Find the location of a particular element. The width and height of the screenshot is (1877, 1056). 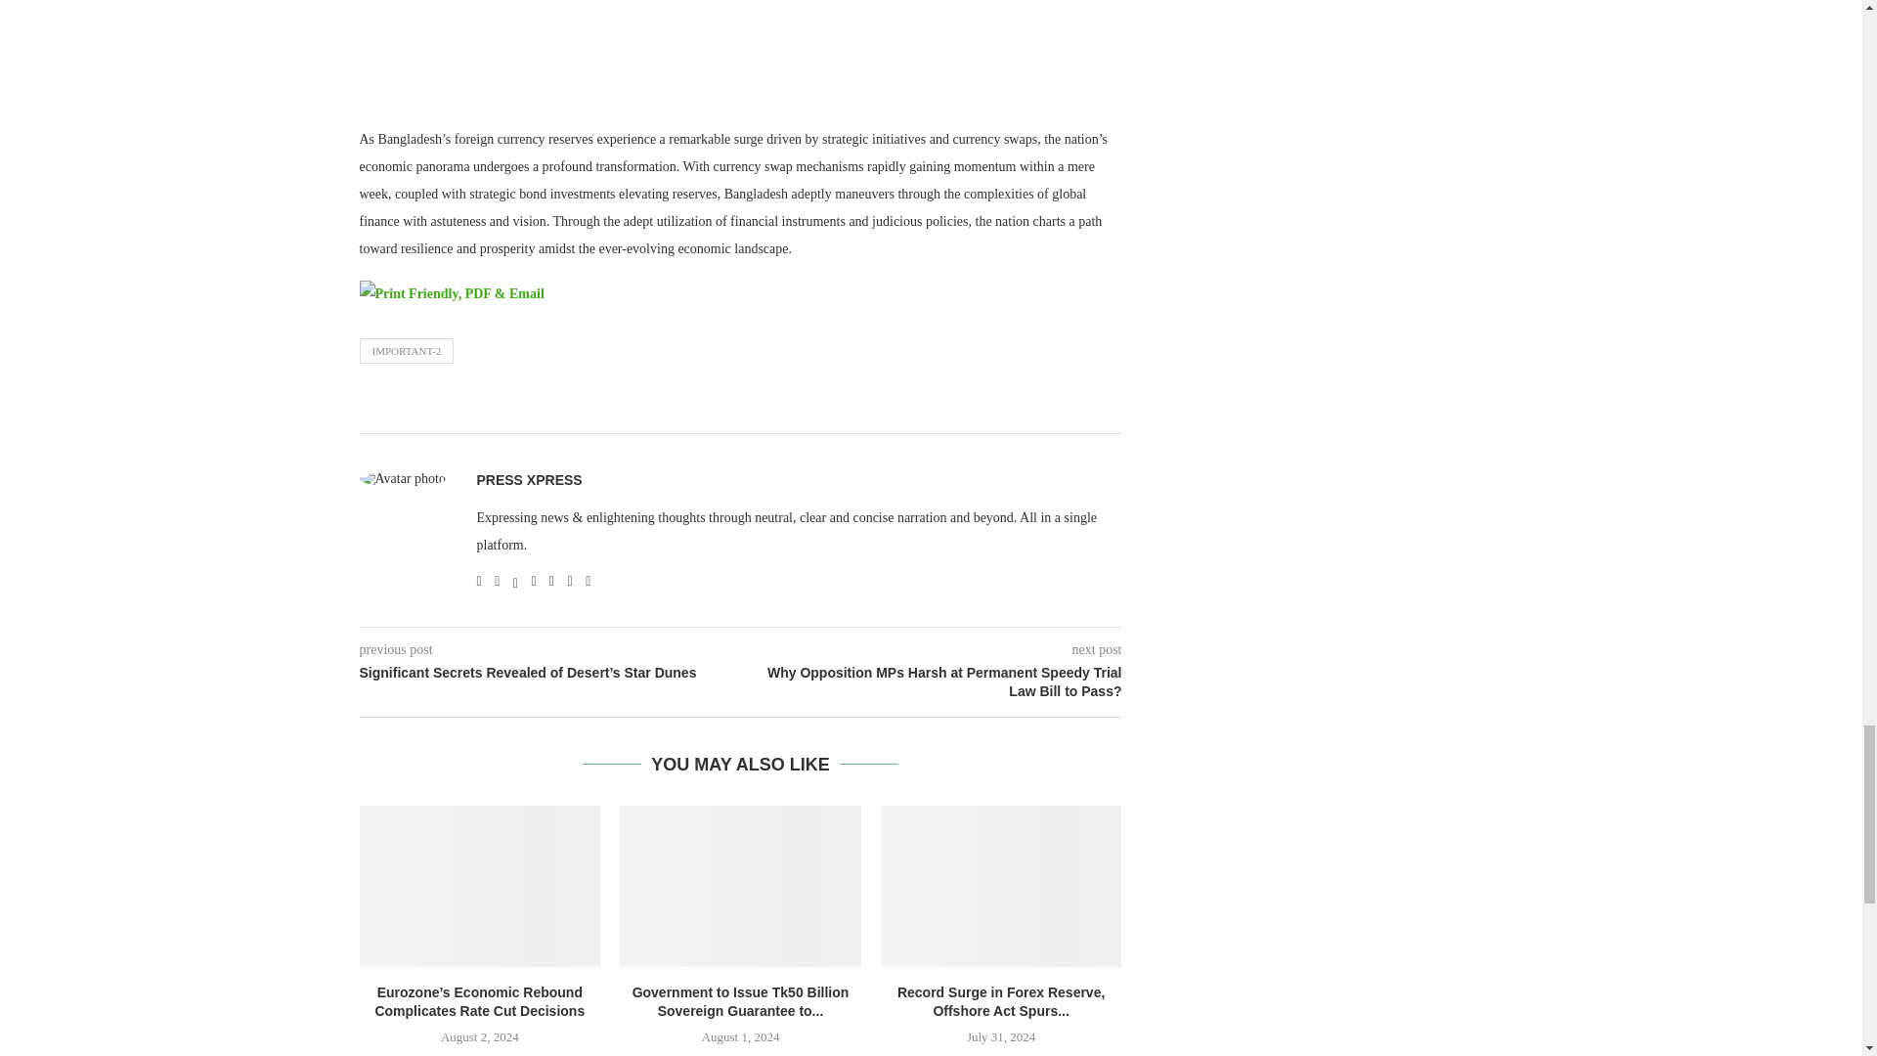

Record Surge in Forex Reserve, Offshore Act Spurs Growth is located at coordinates (1001, 886).